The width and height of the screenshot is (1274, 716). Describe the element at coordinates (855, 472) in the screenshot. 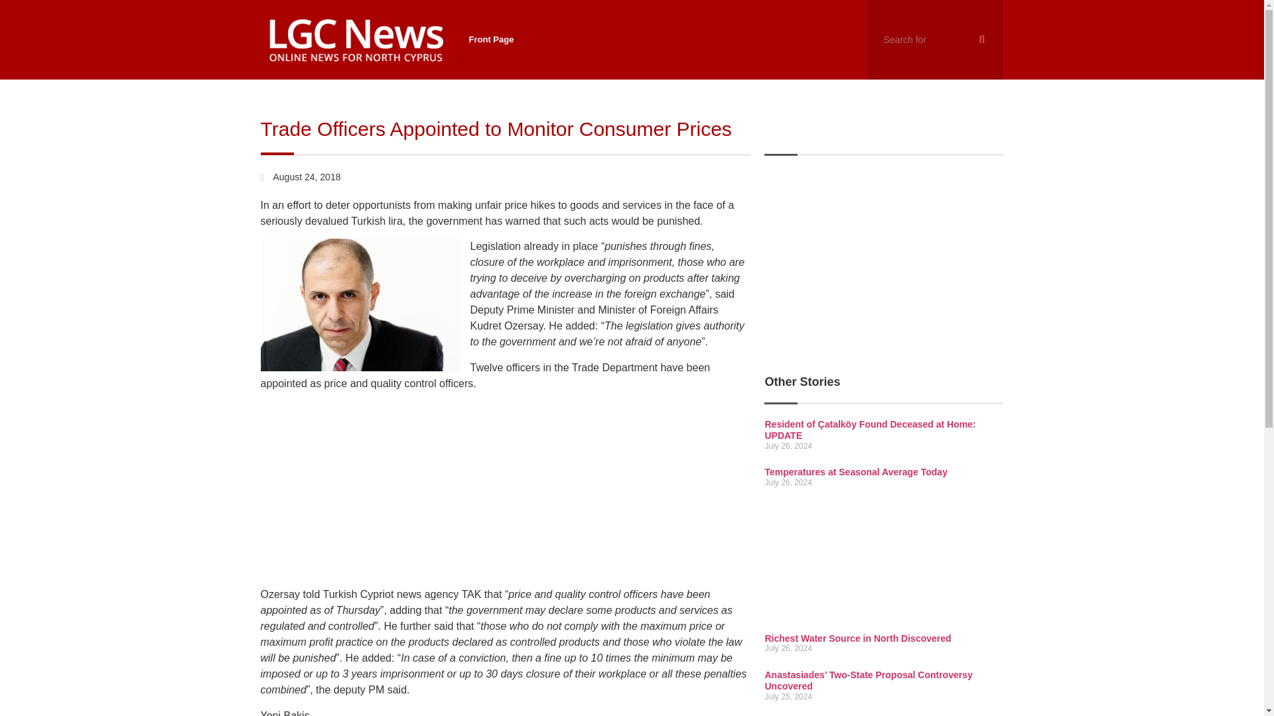

I see `Temperatures at Seasonal Average Today` at that location.